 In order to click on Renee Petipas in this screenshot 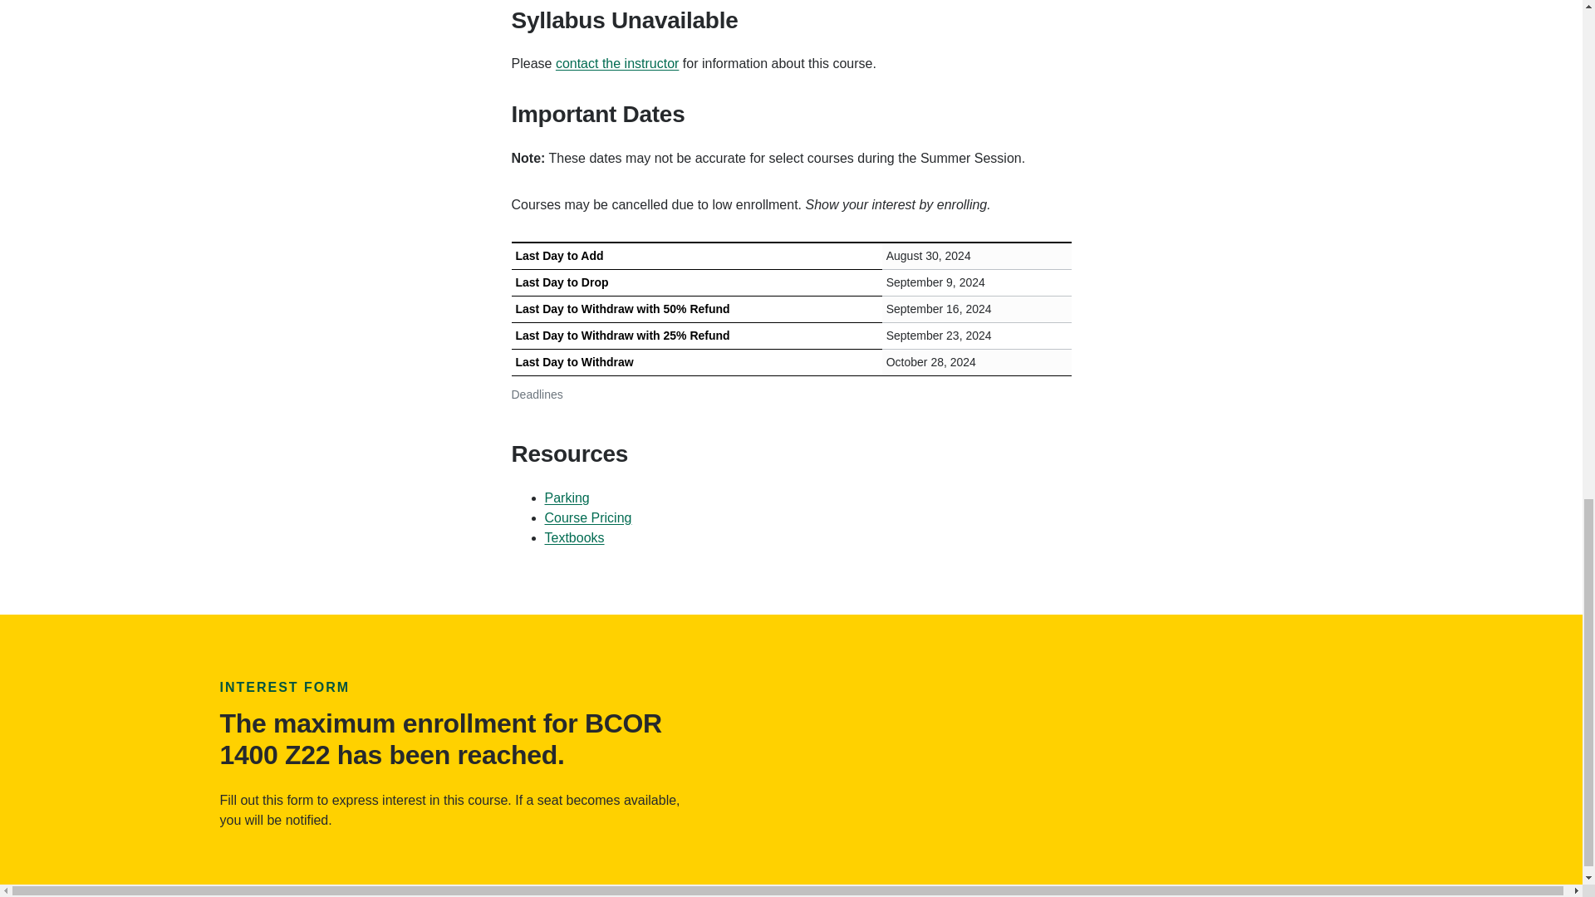, I will do `click(616, 63)`.